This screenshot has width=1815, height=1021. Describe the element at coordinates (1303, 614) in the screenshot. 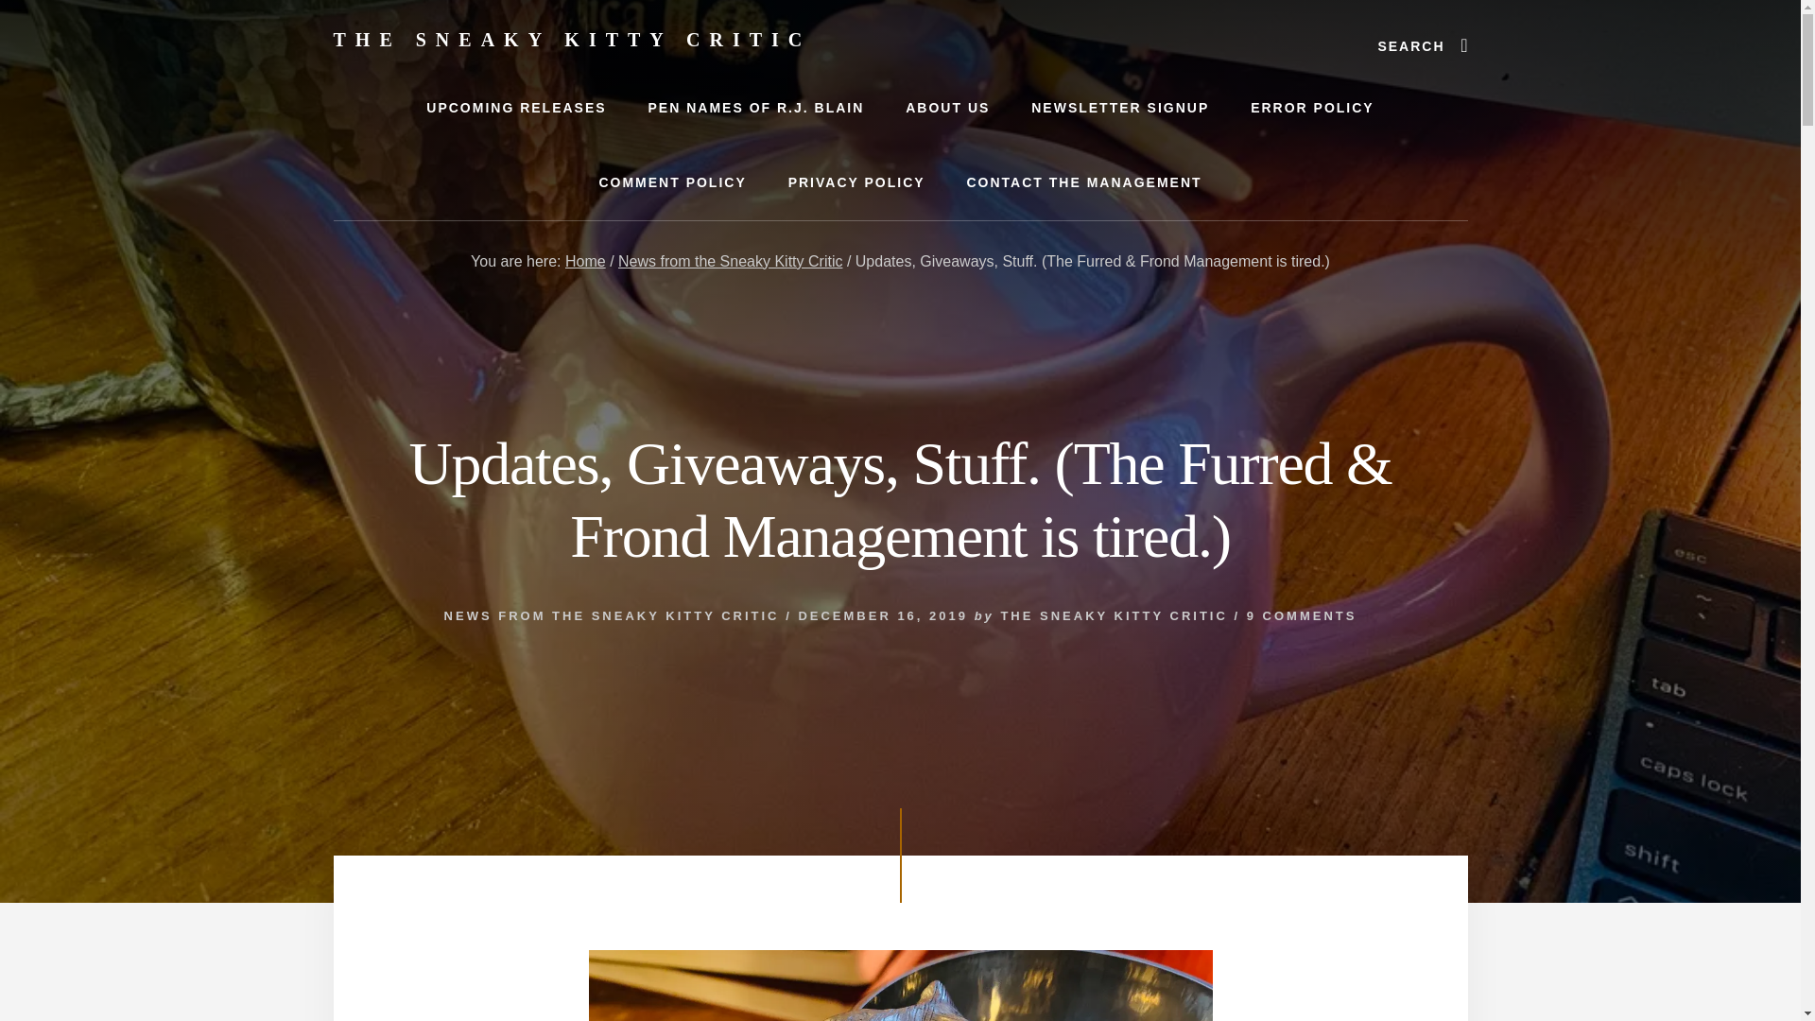

I see `9 COMMENTS` at that location.